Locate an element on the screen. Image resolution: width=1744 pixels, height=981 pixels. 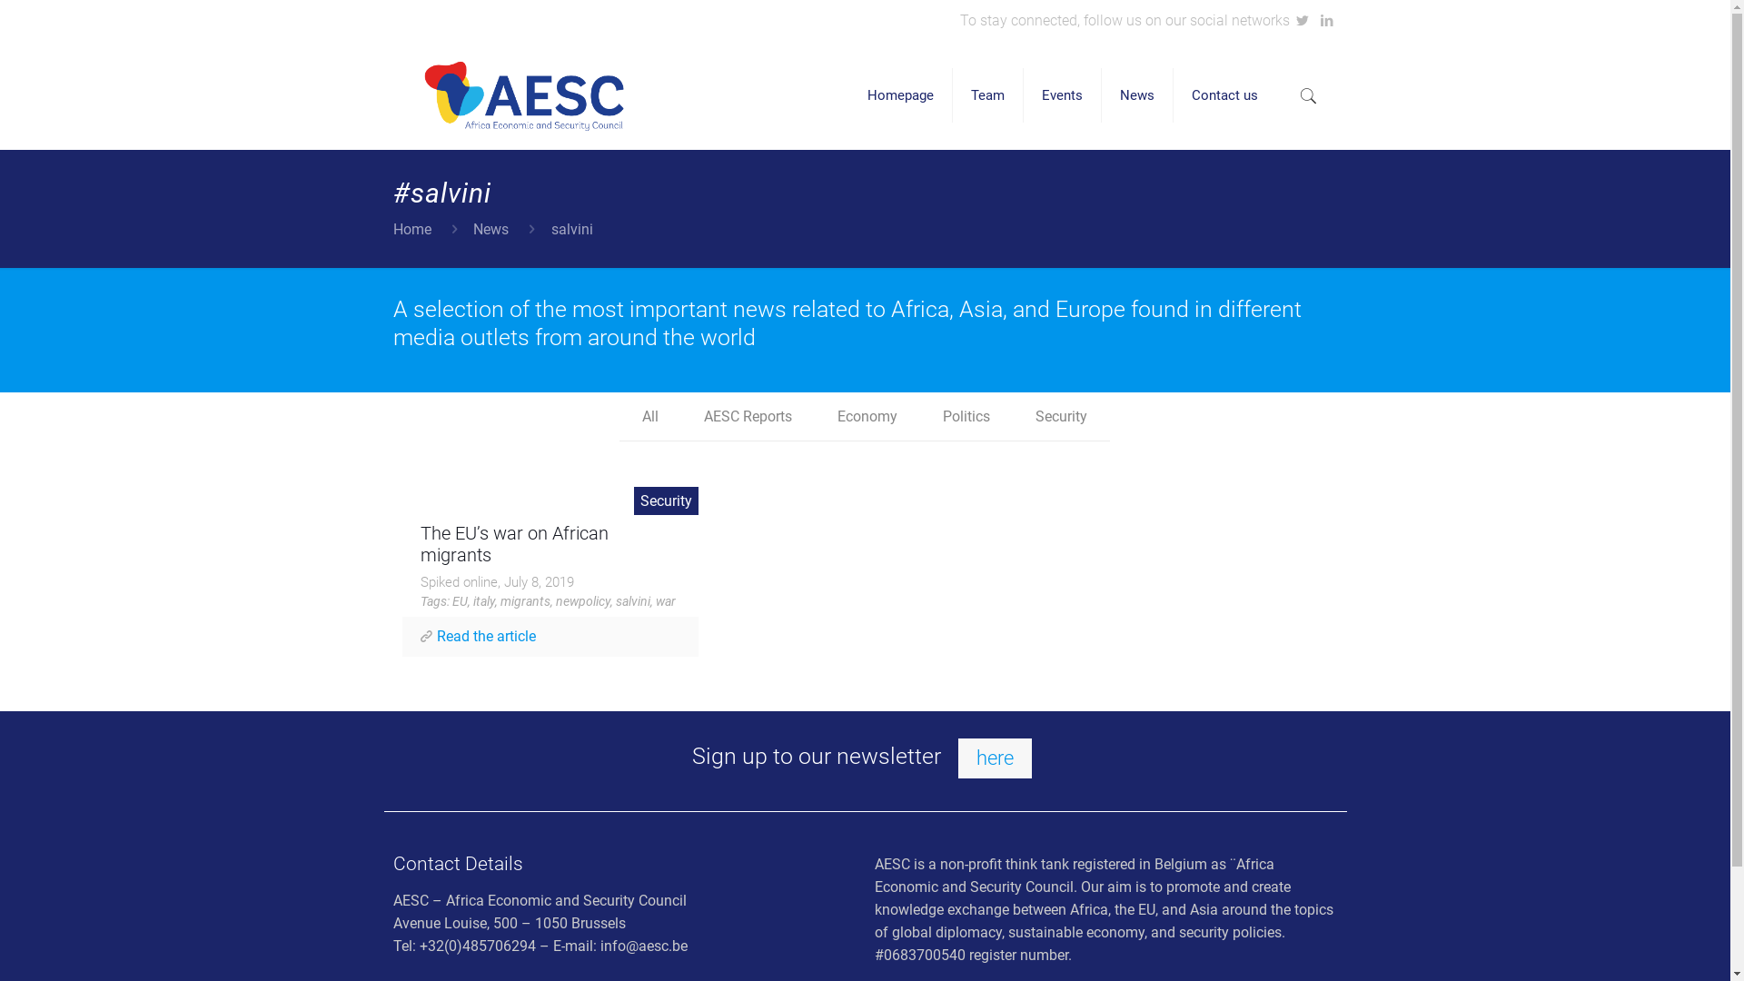
newpolicy is located at coordinates (583, 601).